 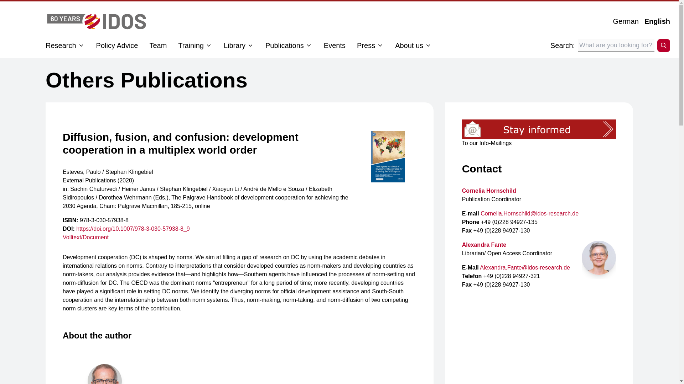 I want to click on Publications, so click(x=309, y=46).